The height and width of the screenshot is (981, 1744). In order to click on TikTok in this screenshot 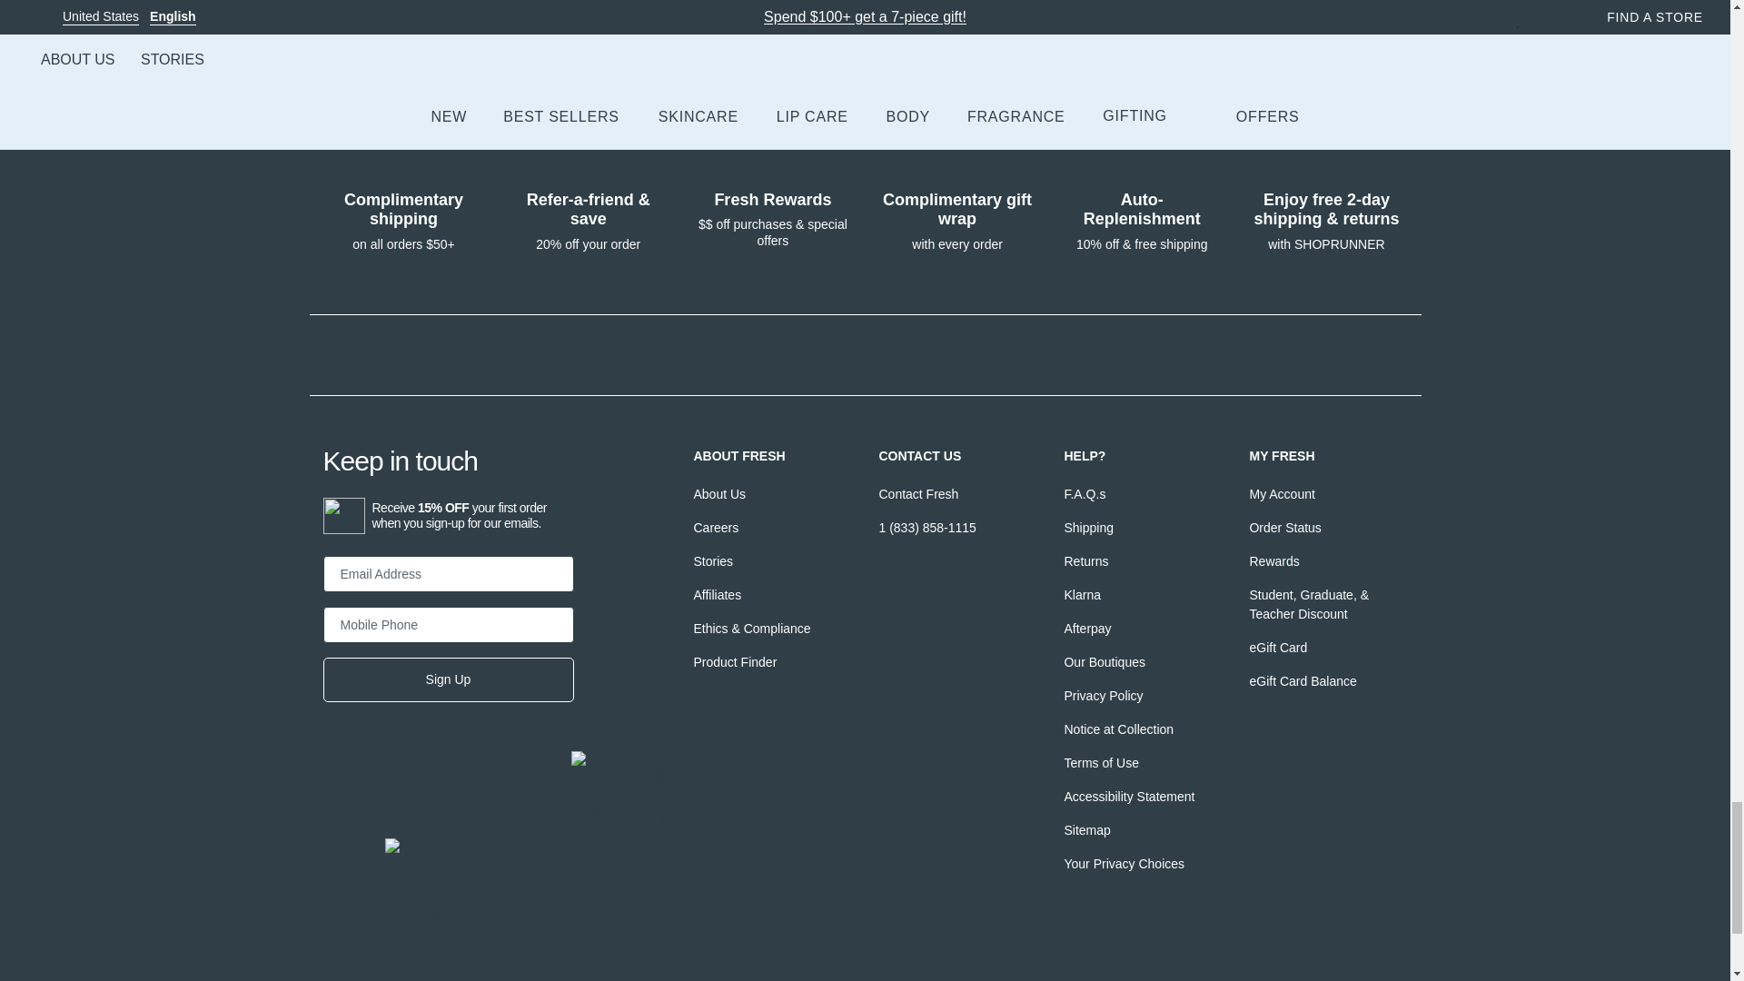, I will do `click(585, 765)`.